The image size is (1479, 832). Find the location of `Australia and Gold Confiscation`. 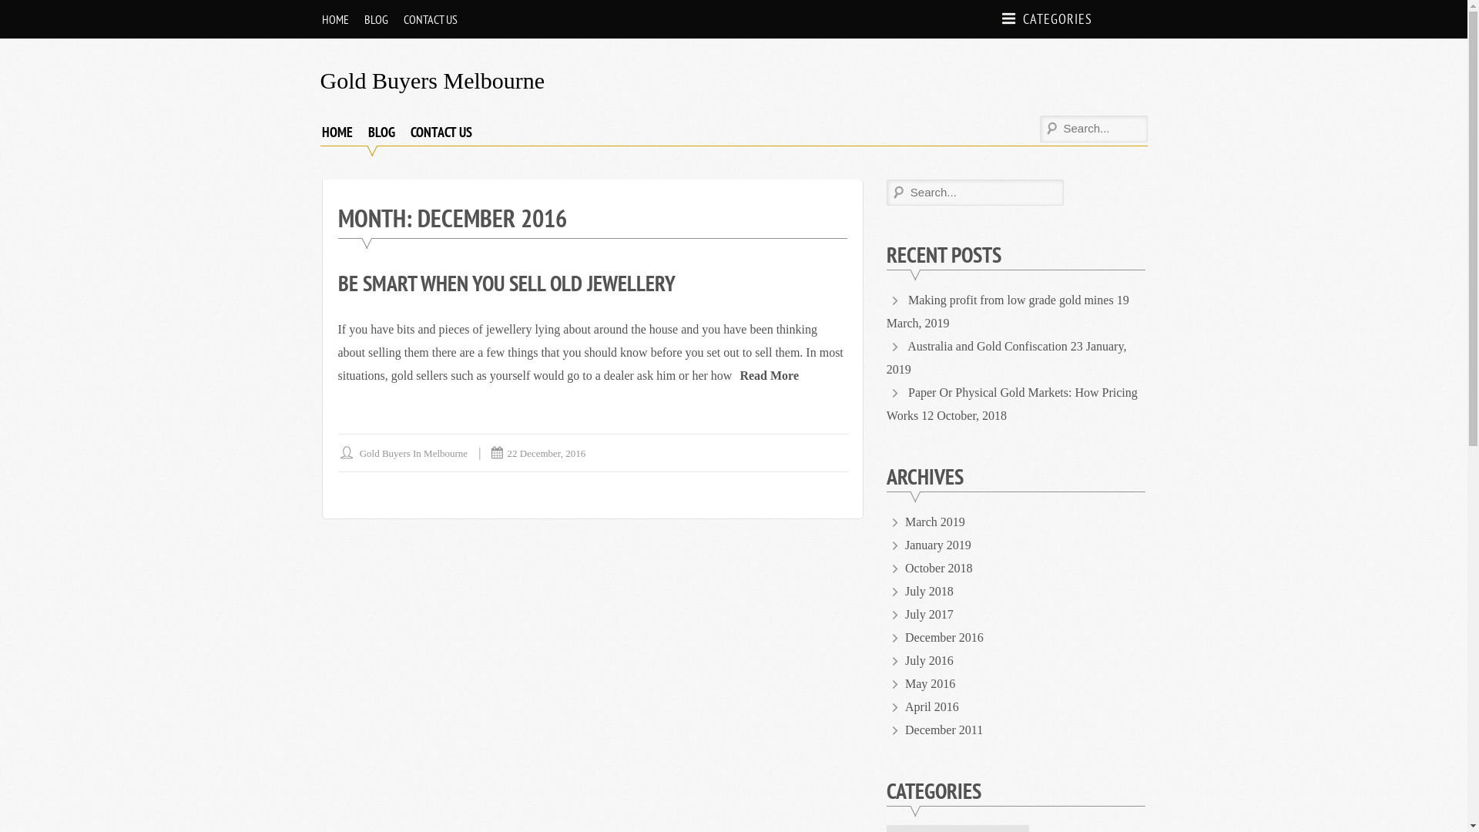

Australia and Gold Confiscation is located at coordinates (988, 347).